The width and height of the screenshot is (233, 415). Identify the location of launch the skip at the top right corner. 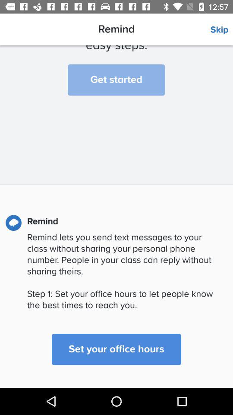
(222, 30).